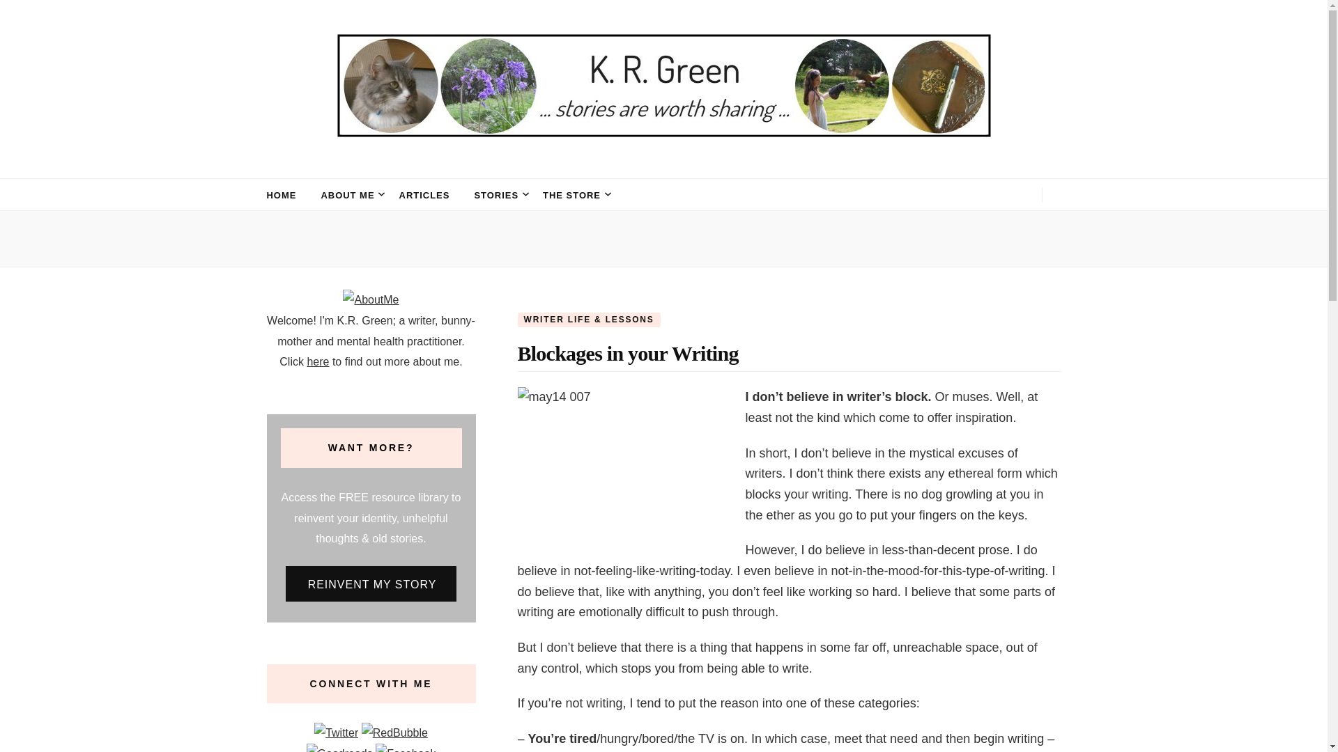  I want to click on HOME, so click(281, 195).